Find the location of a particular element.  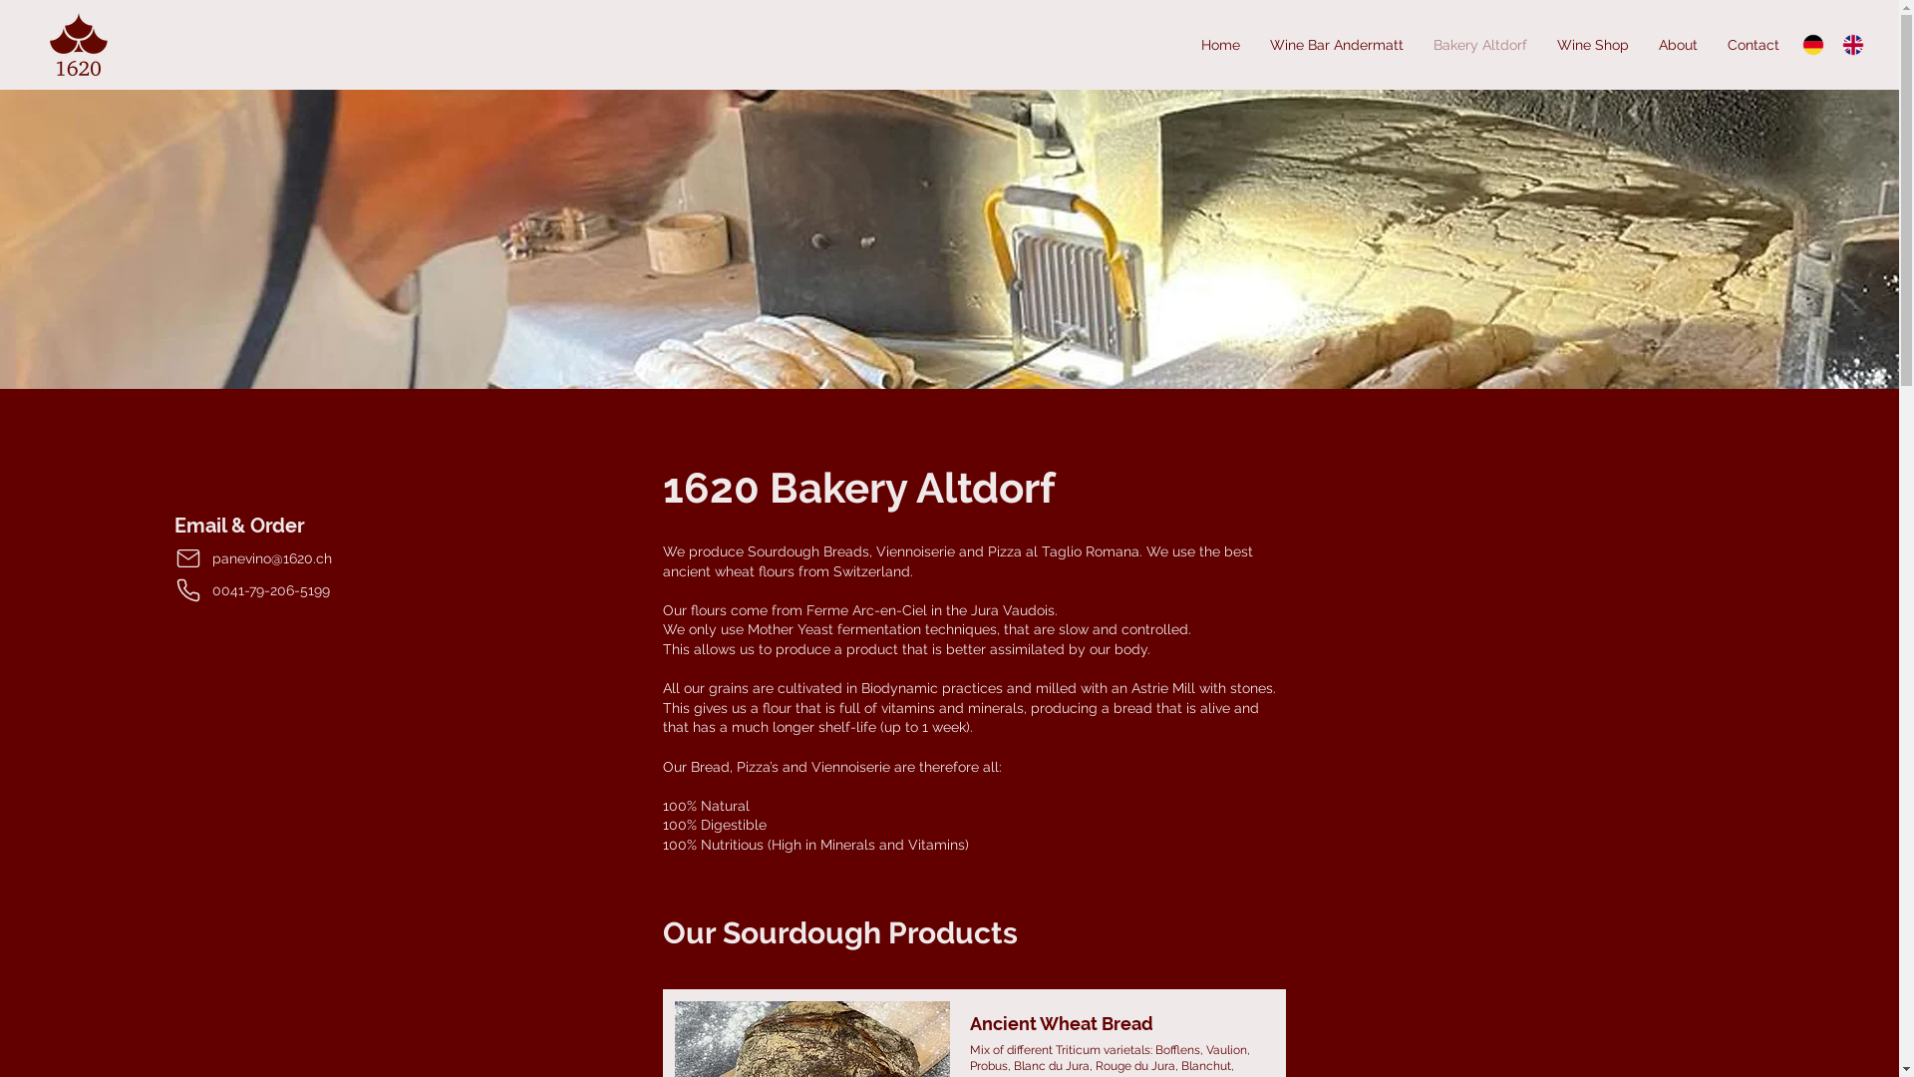

0041-79-206-5199 is located at coordinates (277, 590).